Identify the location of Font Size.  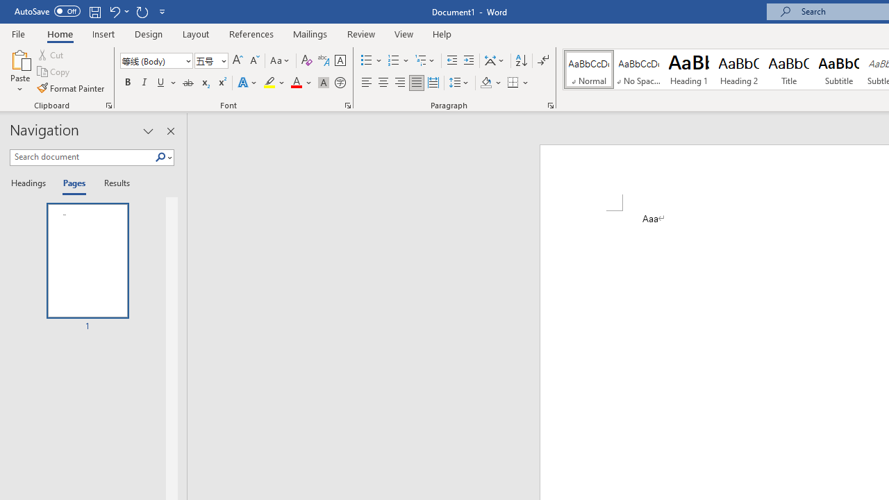
(211, 61).